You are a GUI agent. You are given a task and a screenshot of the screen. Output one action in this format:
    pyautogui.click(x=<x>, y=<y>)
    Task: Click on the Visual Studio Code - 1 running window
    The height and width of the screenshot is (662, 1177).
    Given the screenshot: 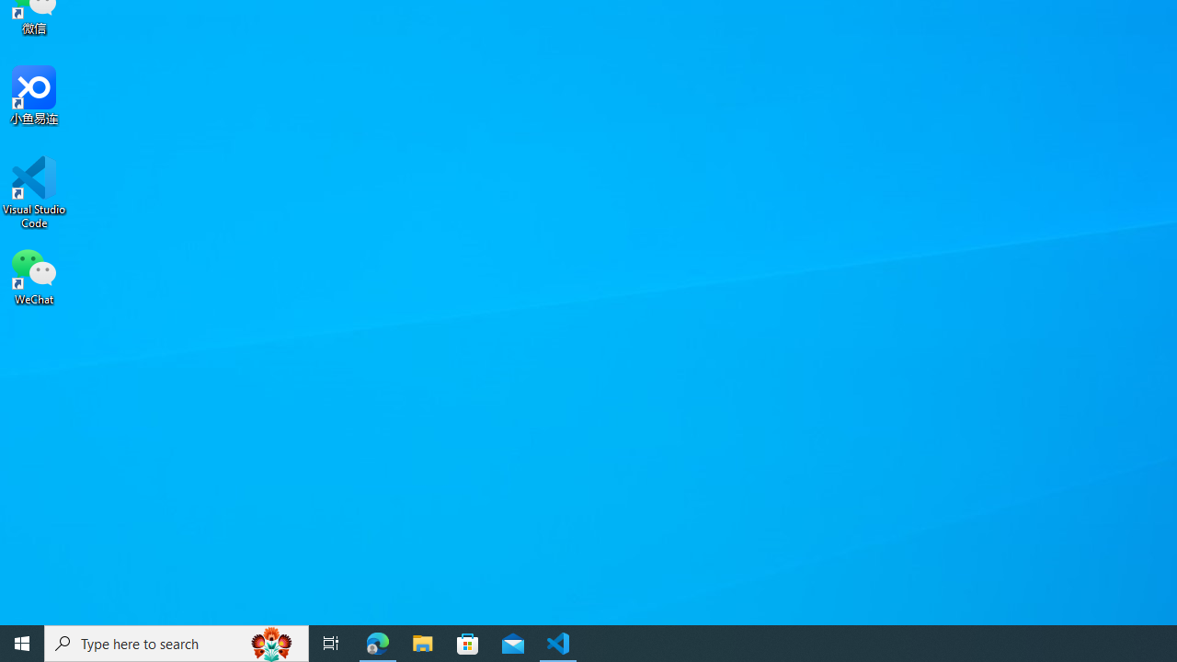 What is the action you would take?
    pyautogui.click(x=558, y=644)
    